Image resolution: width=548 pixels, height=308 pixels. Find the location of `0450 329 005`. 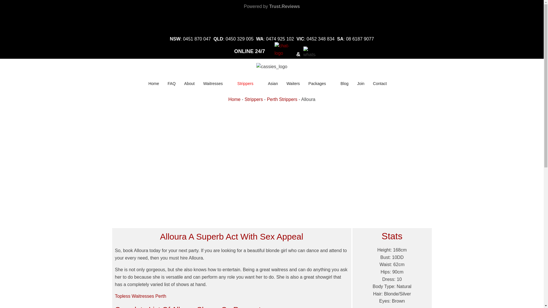

0450 329 005 is located at coordinates (240, 39).